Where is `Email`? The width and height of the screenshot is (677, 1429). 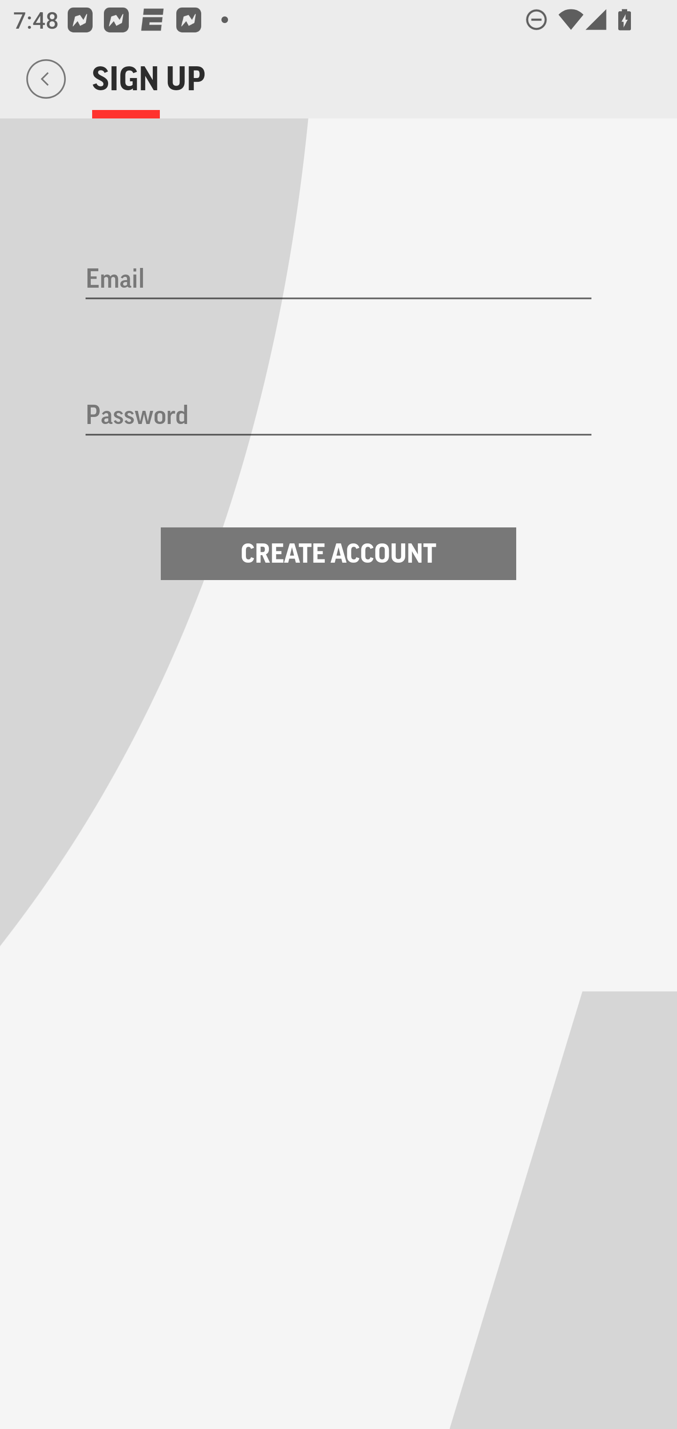
Email is located at coordinates (338, 280).